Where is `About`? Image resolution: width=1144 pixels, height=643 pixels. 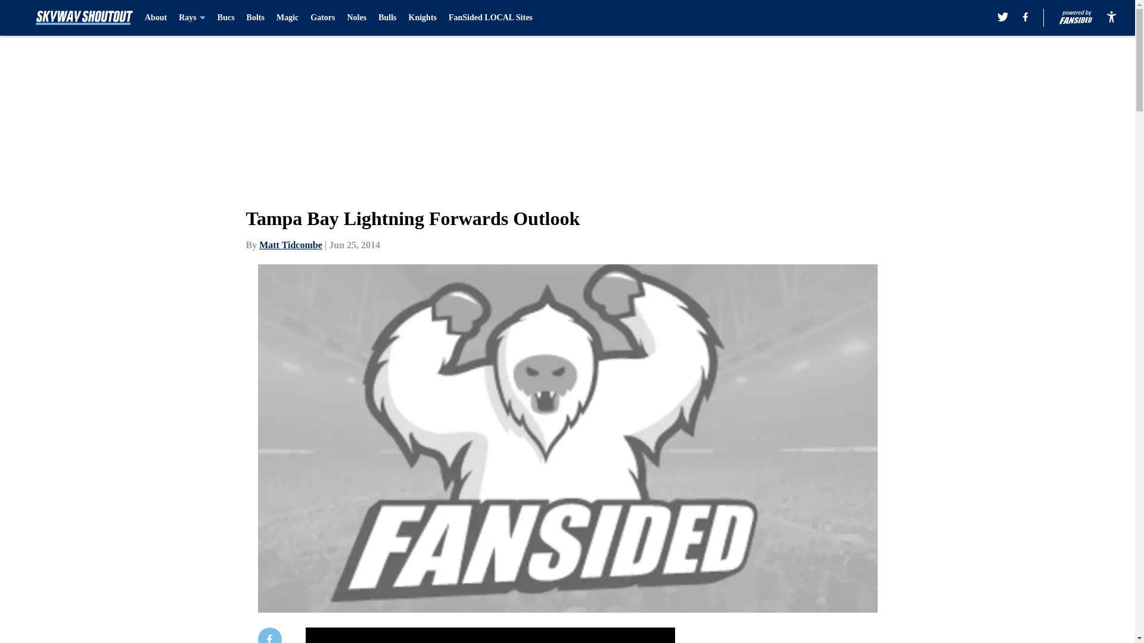
About is located at coordinates (156, 18).